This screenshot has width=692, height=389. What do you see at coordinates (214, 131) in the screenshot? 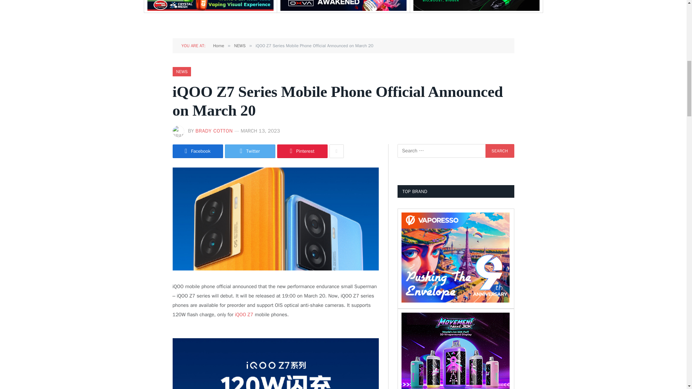
I see `Posts by Brady Cotton` at bounding box center [214, 131].